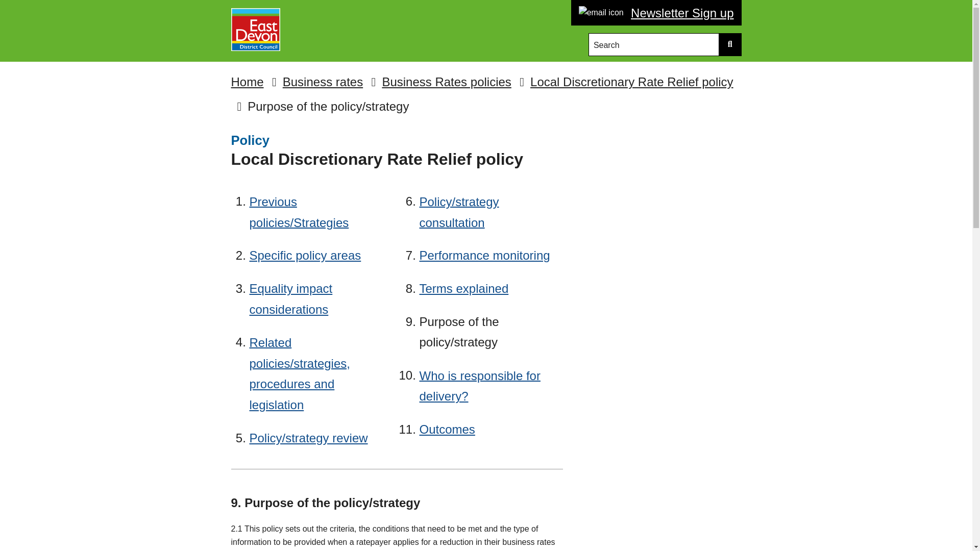 The width and height of the screenshot is (980, 551). What do you see at coordinates (654, 44) in the screenshot?
I see `Search` at bounding box center [654, 44].